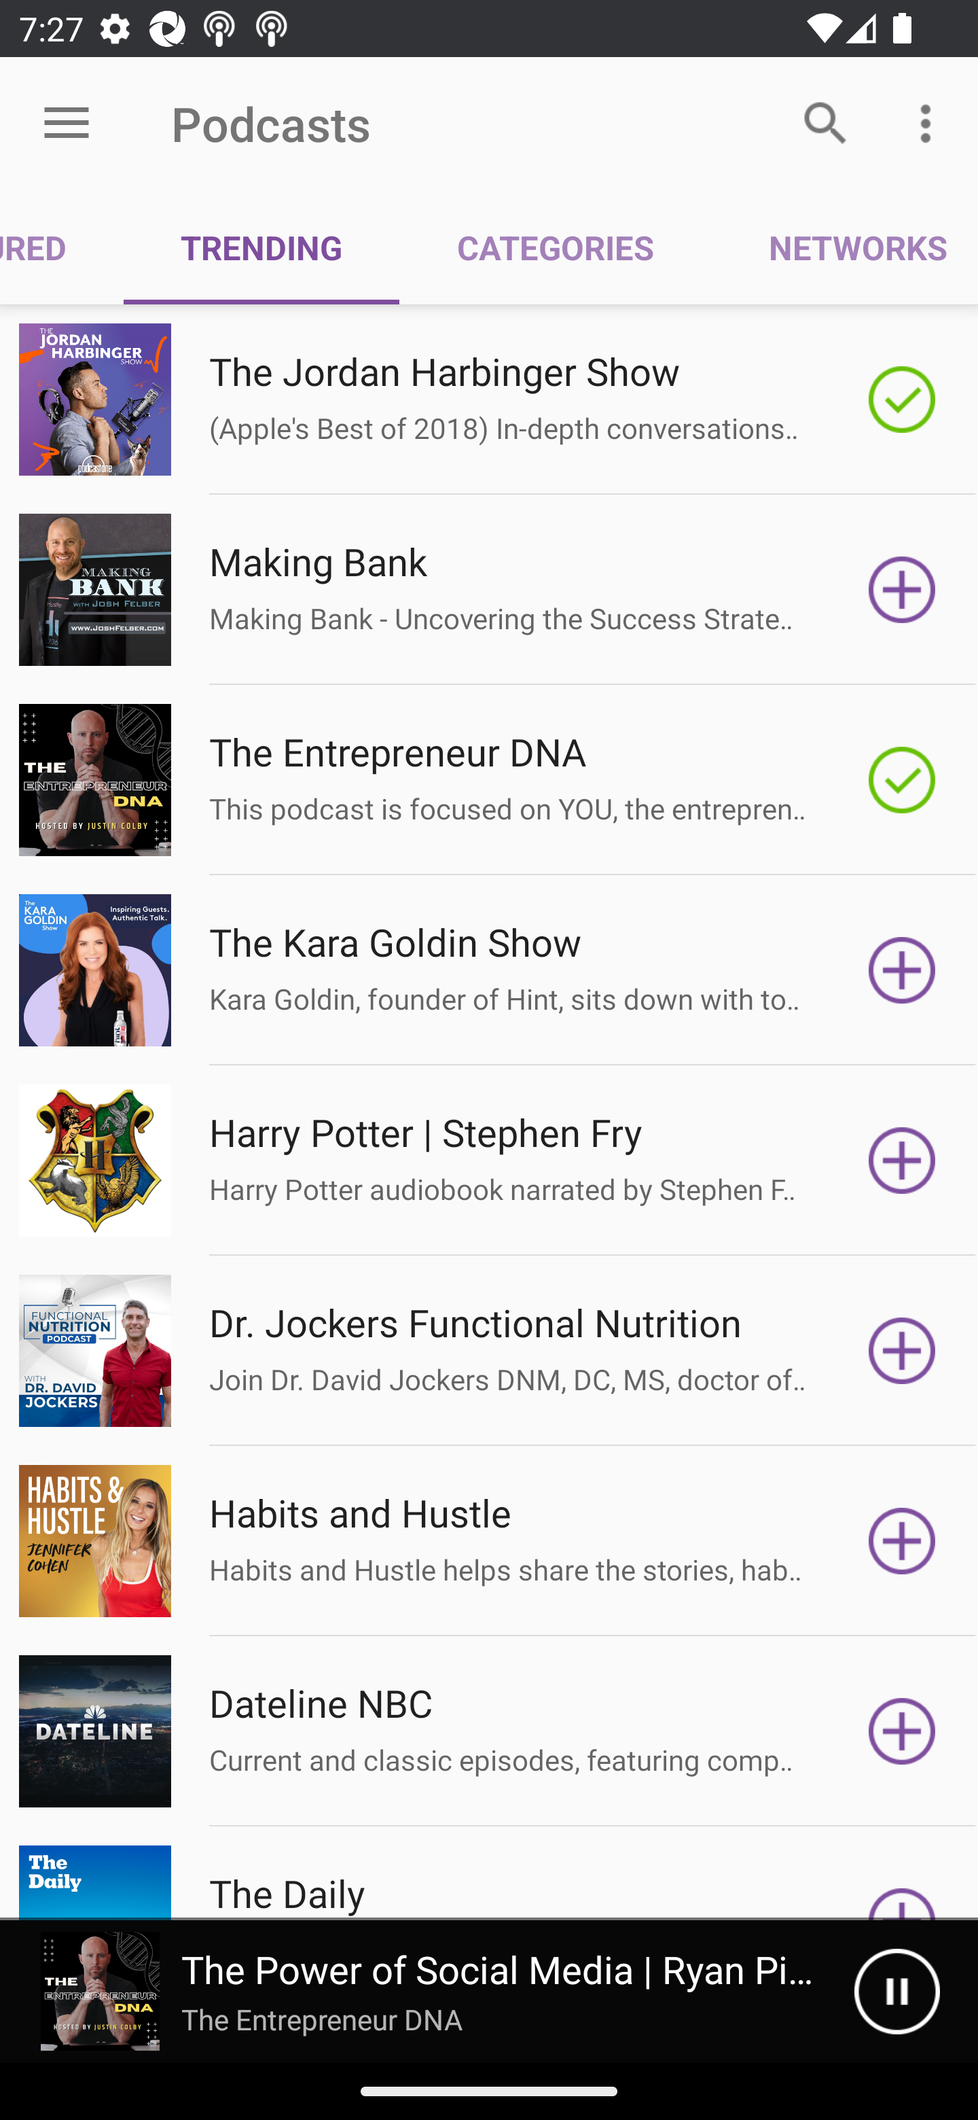  What do you see at coordinates (902, 780) in the screenshot?
I see `Subscribed` at bounding box center [902, 780].